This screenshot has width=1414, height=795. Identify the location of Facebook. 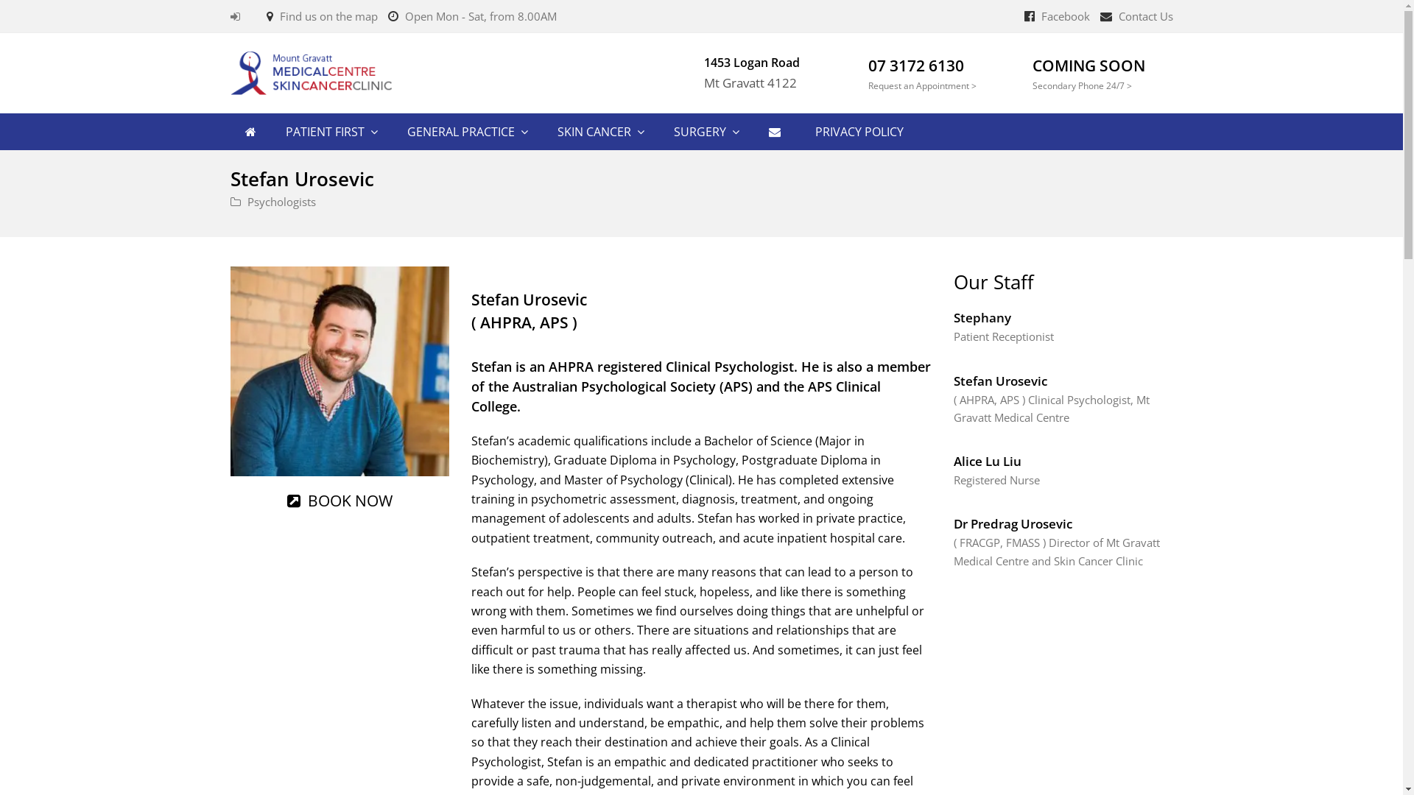
(1066, 16).